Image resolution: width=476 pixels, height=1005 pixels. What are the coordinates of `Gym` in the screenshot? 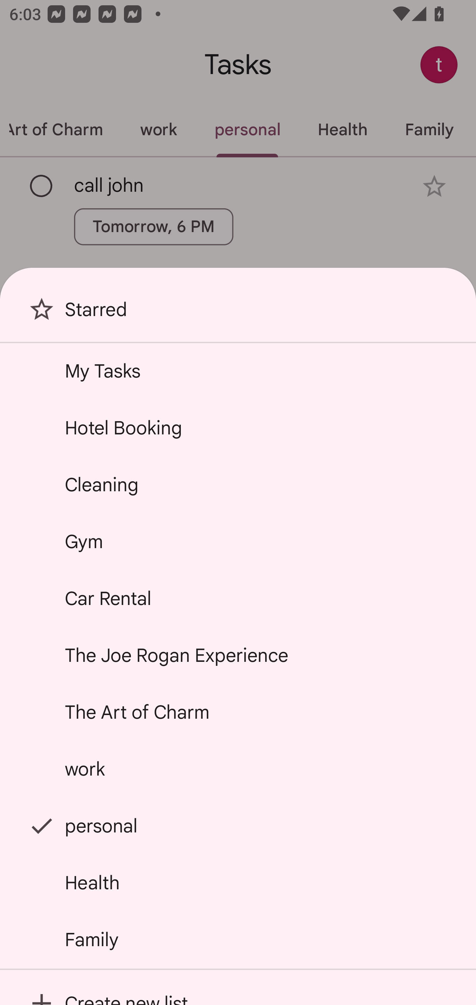 It's located at (238, 541).